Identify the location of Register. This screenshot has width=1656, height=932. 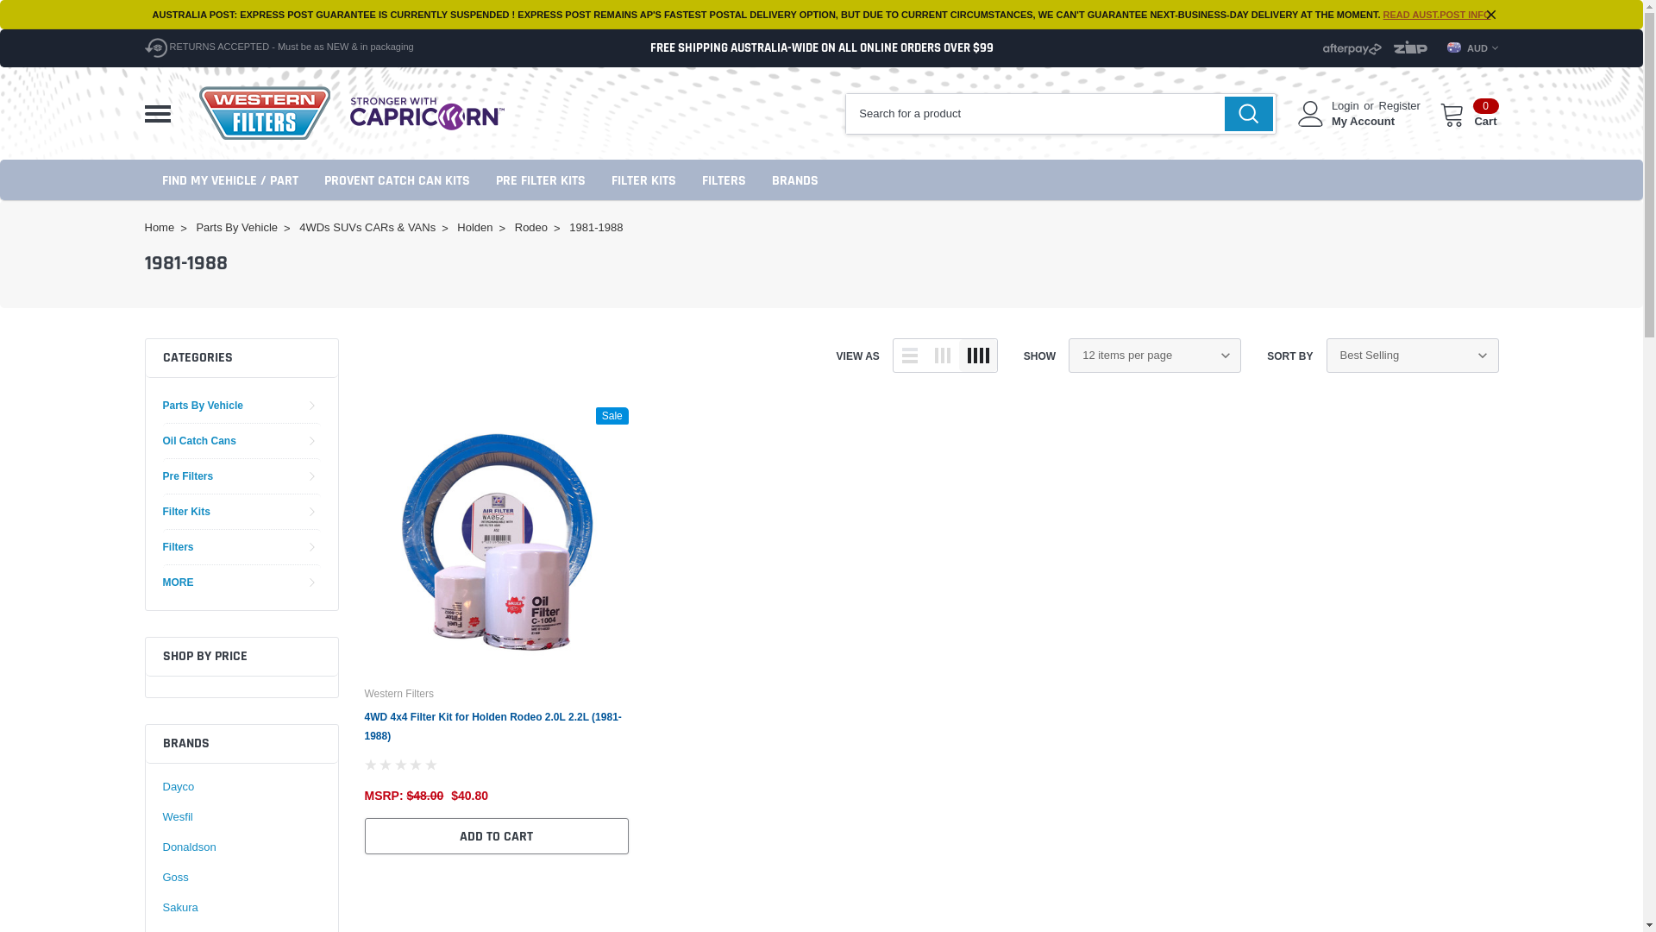
(1400, 106).